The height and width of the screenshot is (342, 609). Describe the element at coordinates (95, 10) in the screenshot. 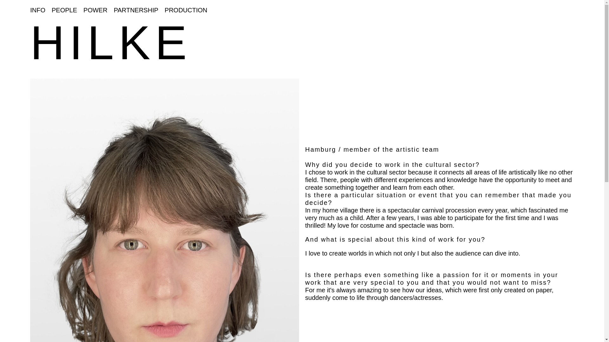

I see `POWER` at that location.